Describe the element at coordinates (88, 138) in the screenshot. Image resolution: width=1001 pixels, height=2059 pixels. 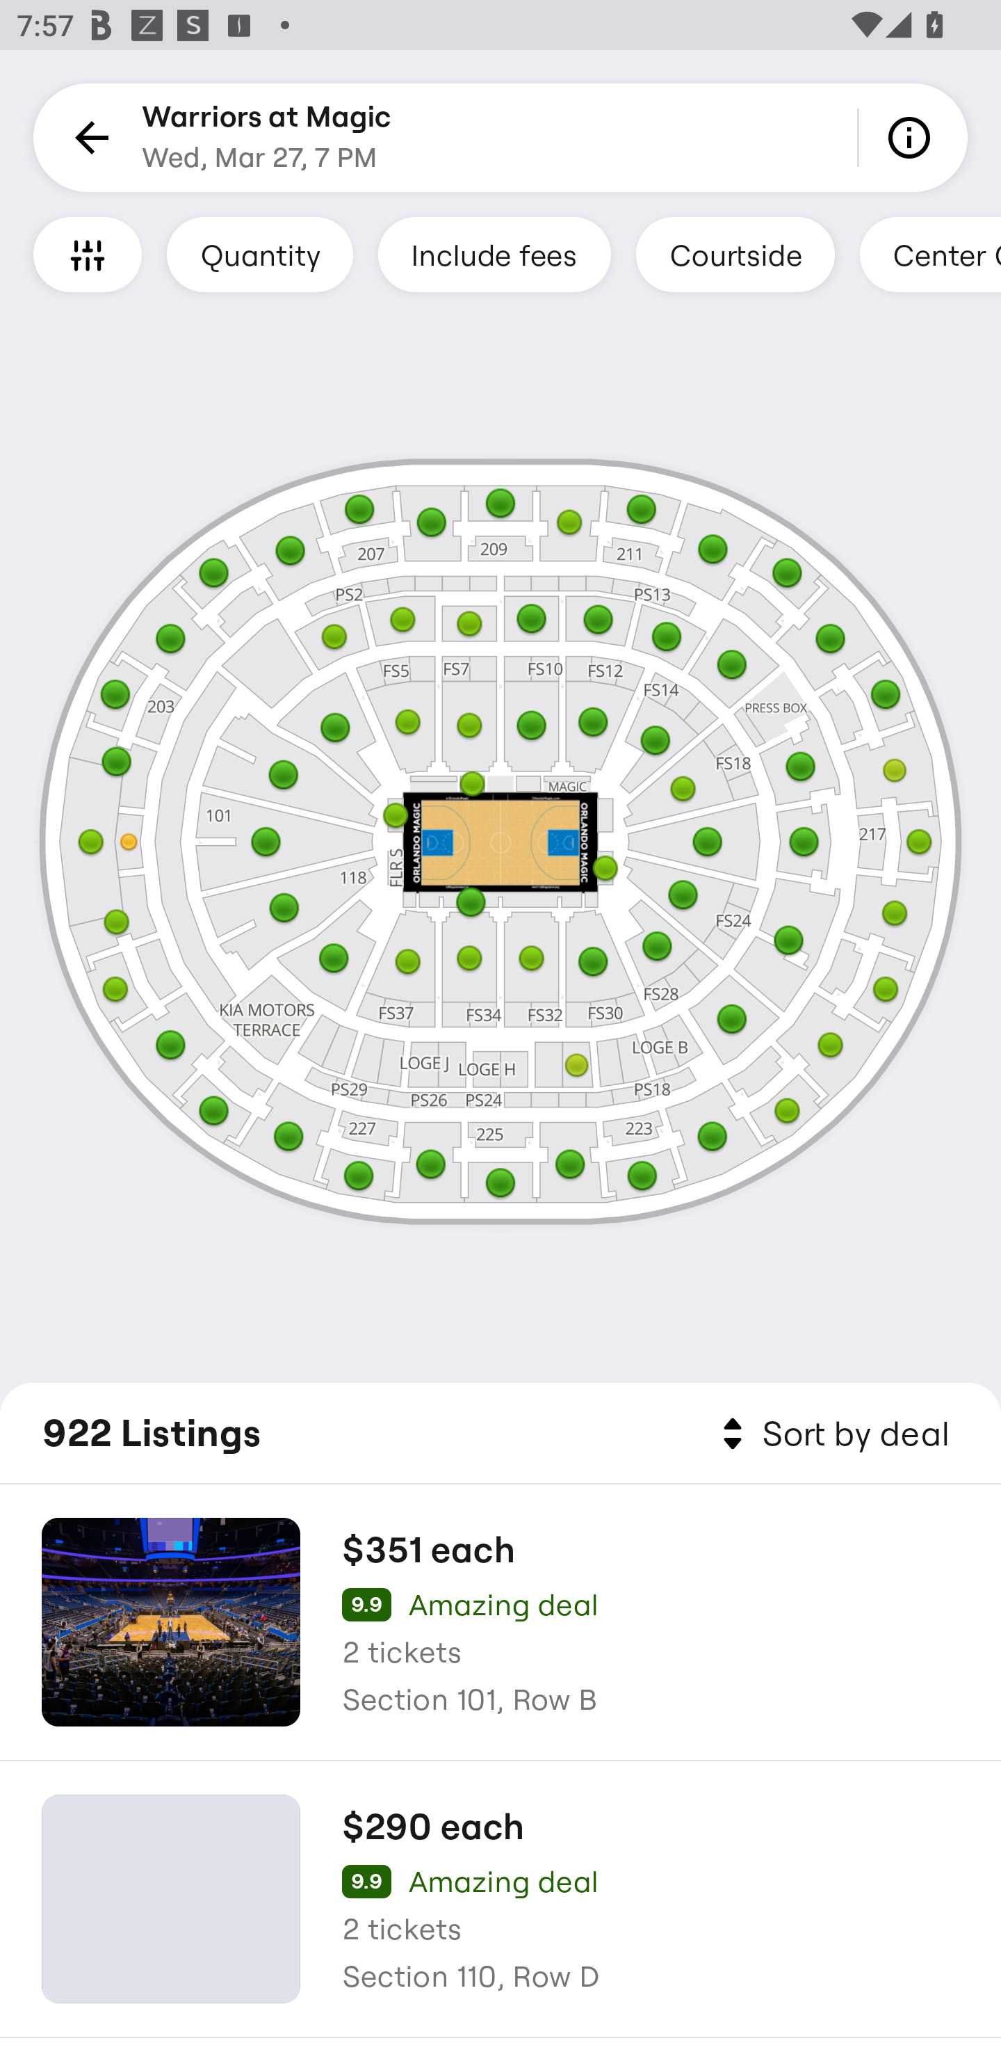
I see `Back` at that location.